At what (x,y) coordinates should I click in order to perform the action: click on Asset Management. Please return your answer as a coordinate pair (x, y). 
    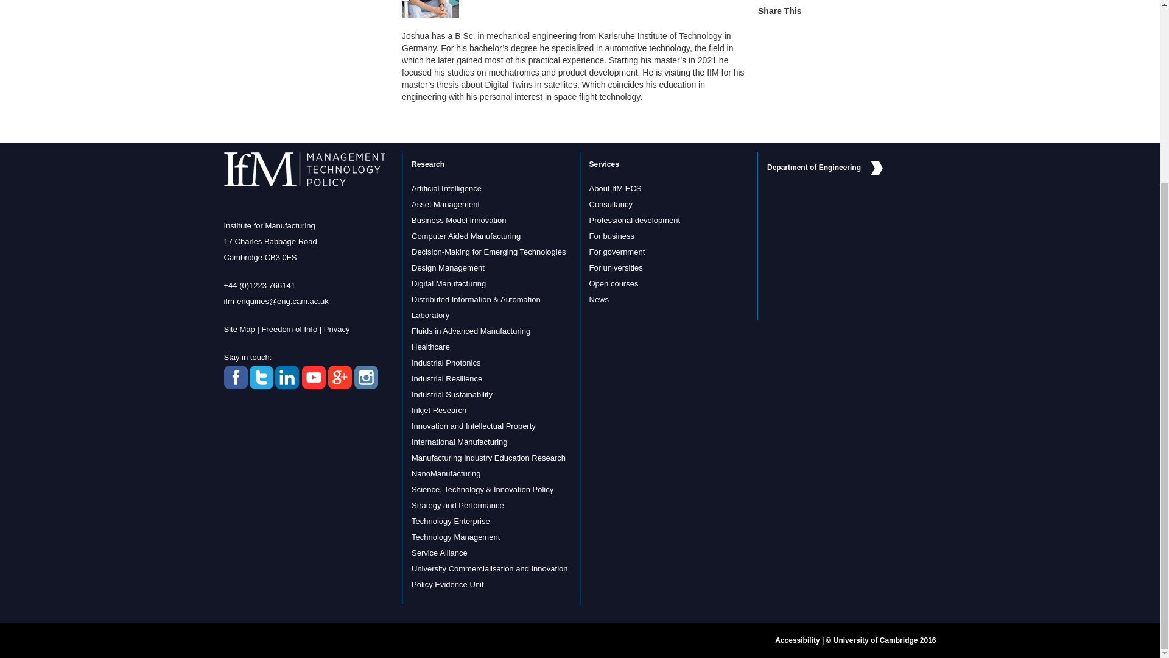
    Looking at the image, I should click on (445, 205).